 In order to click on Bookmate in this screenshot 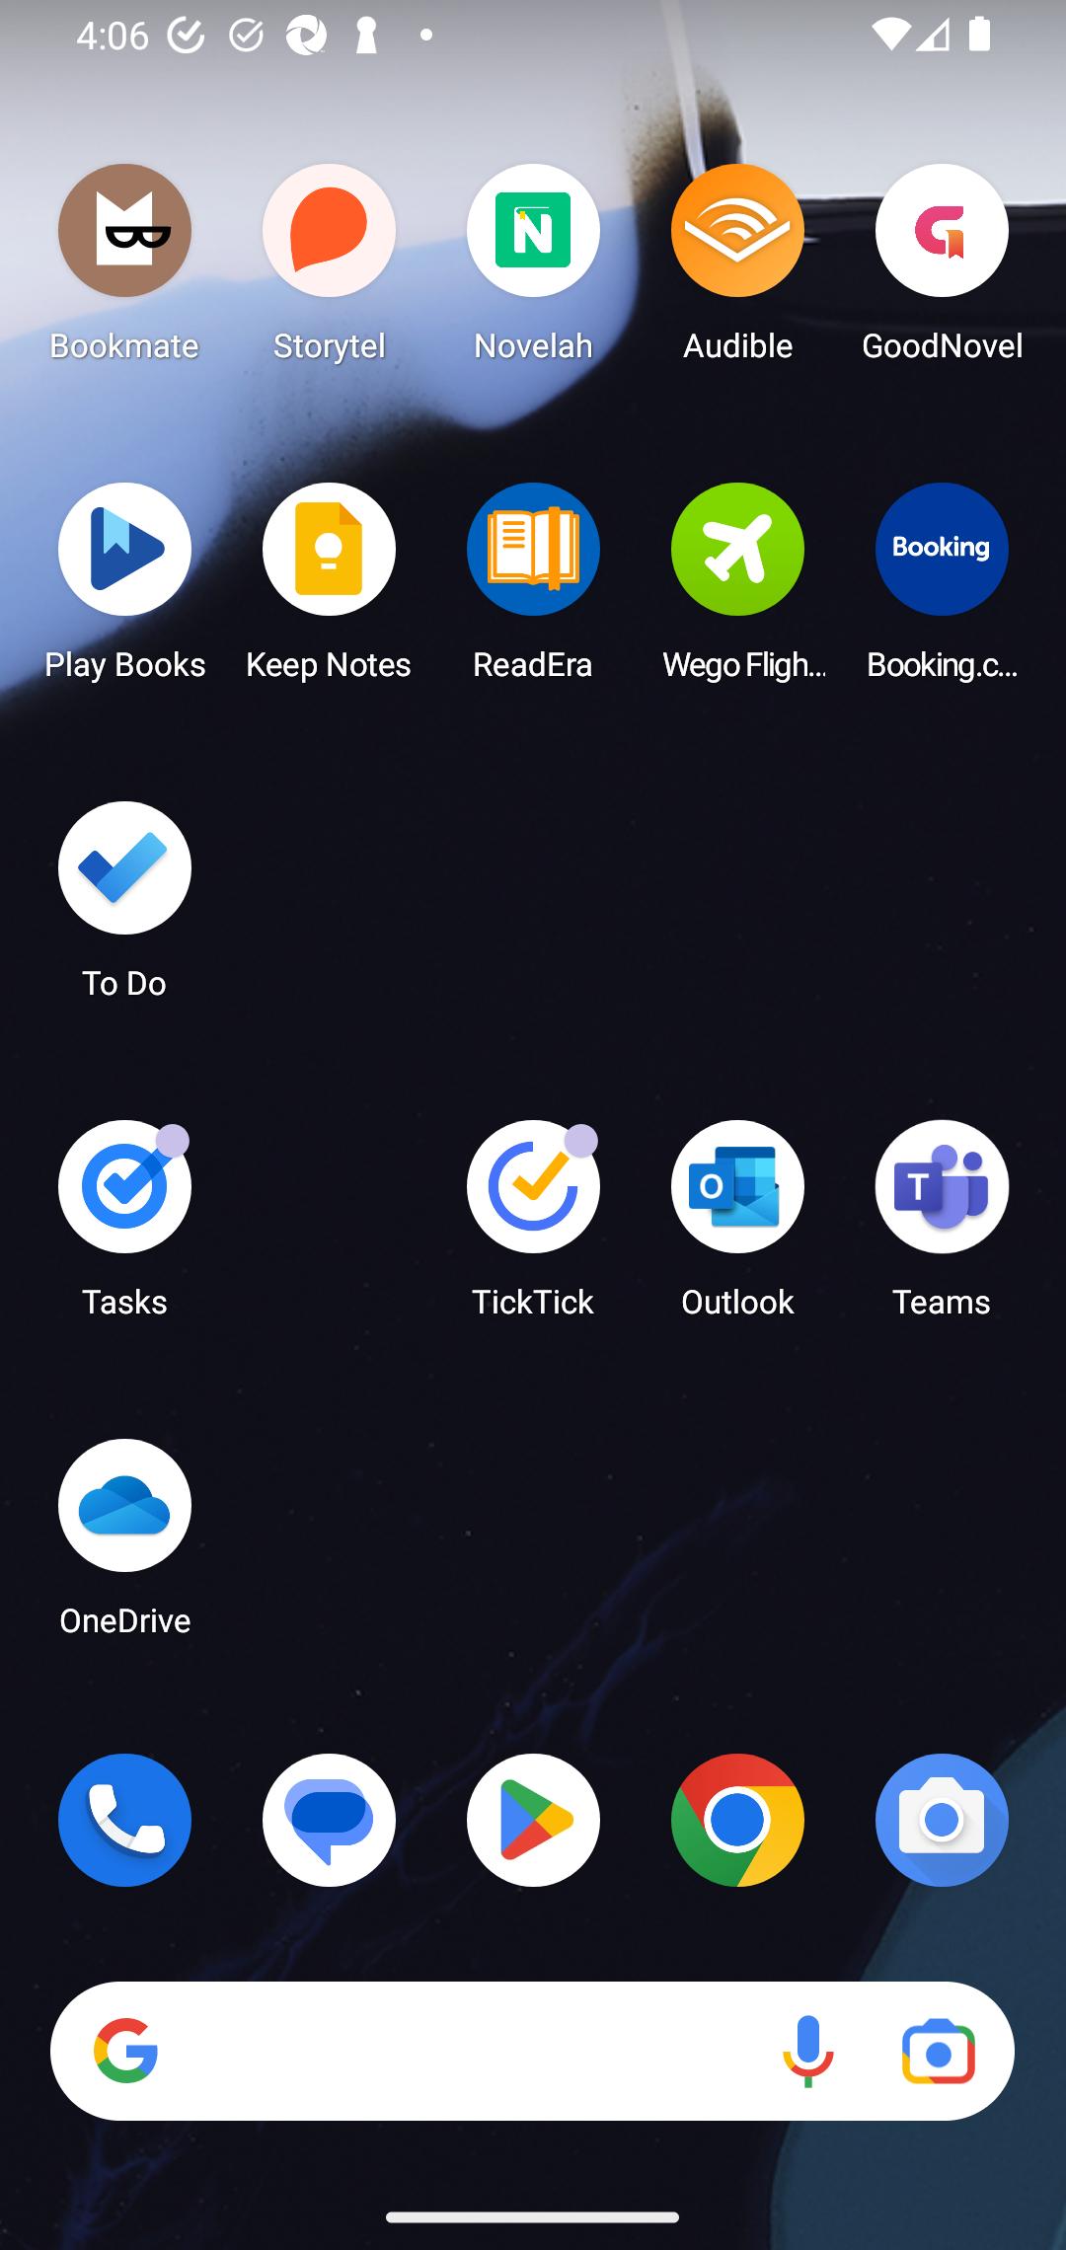, I will do `click(124, 270)`.